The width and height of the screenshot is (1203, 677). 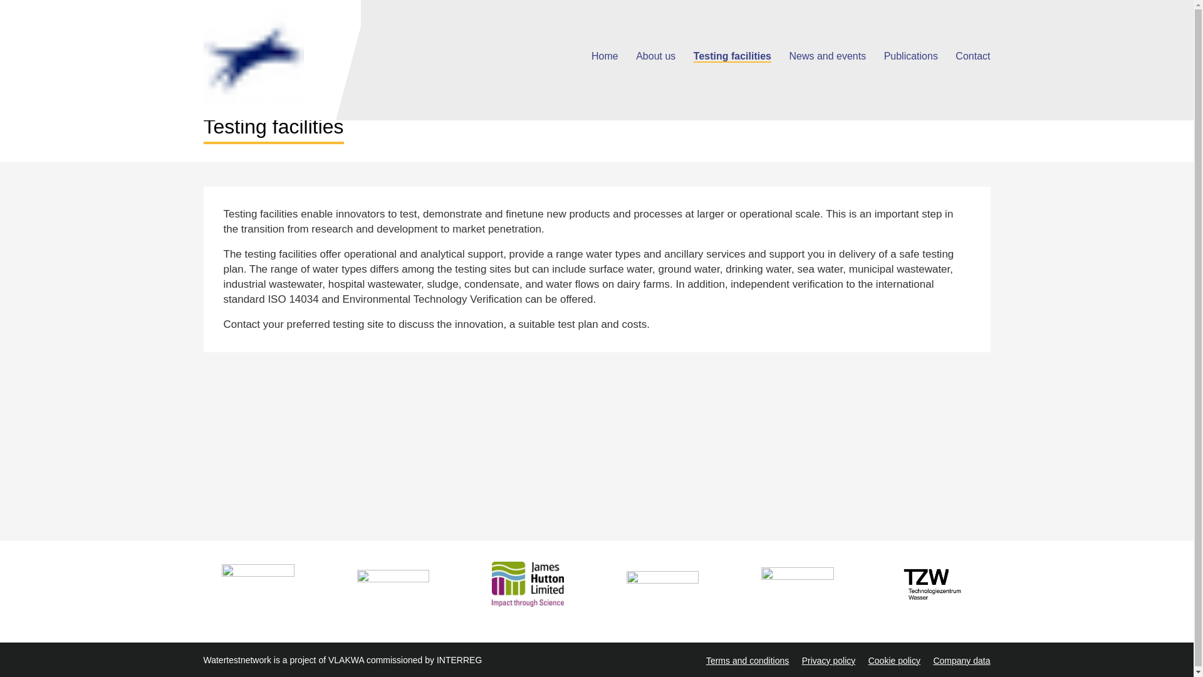 What do you see at coordinates (218, 77) in the screenshot?
I see `HOME` at bounding box center [218, 77].